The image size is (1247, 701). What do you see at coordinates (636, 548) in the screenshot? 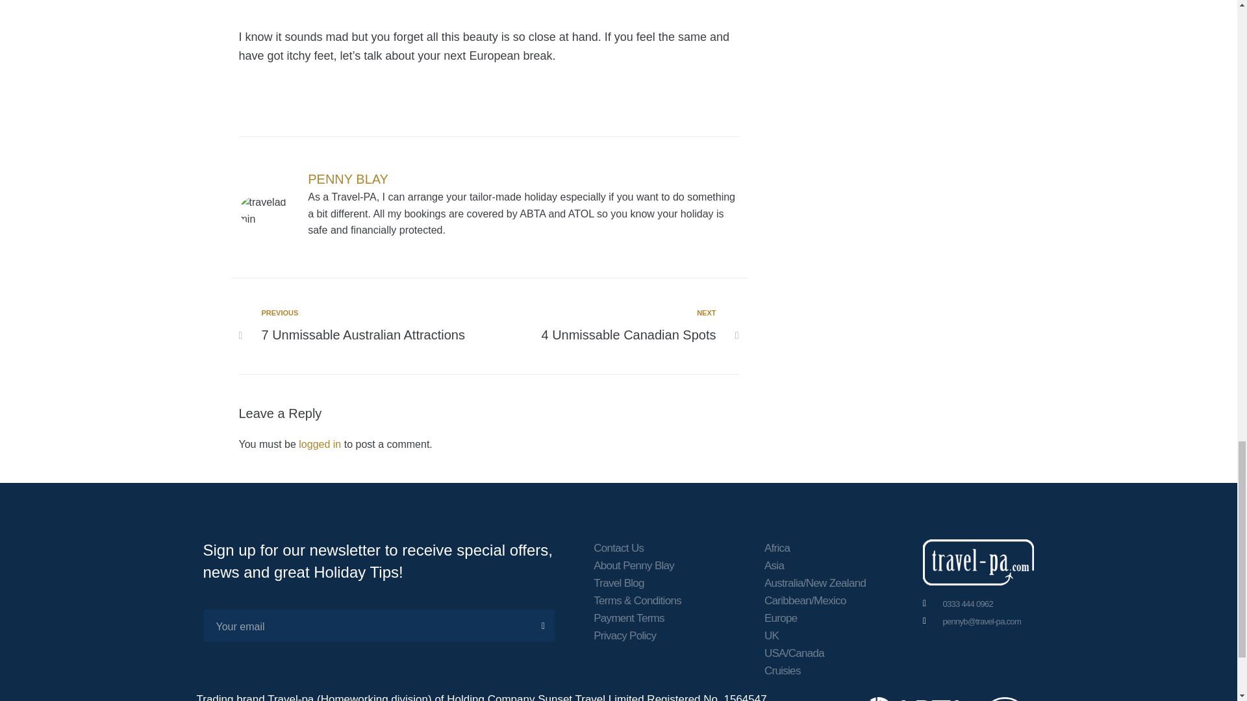
I see `Contact Us` at bounding box center [636, 548].